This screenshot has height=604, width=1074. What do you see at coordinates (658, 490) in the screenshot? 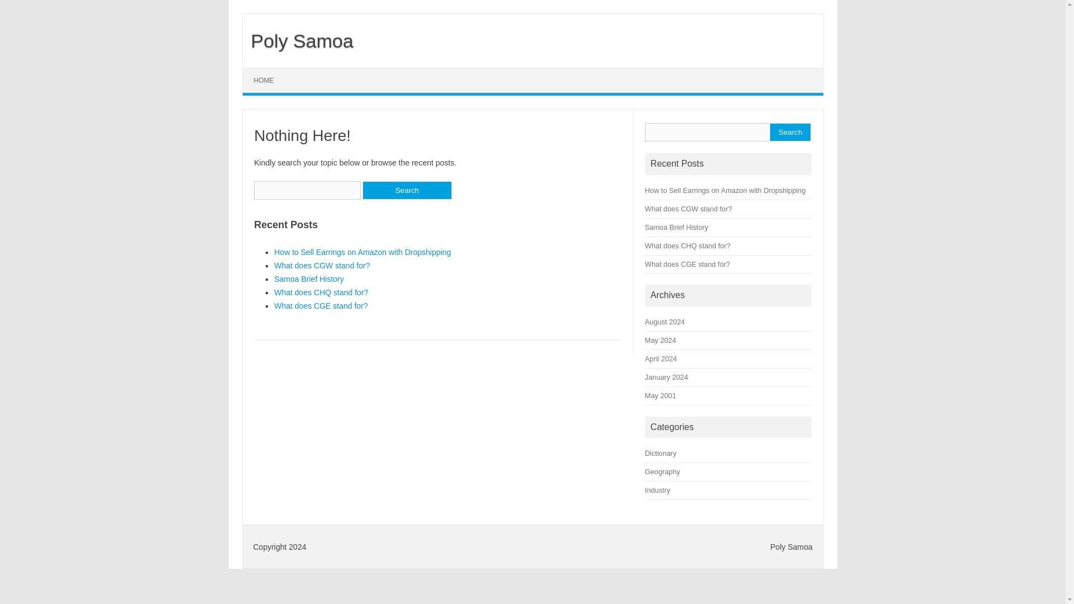
I see `Industry` at bounding box center [658, 490].